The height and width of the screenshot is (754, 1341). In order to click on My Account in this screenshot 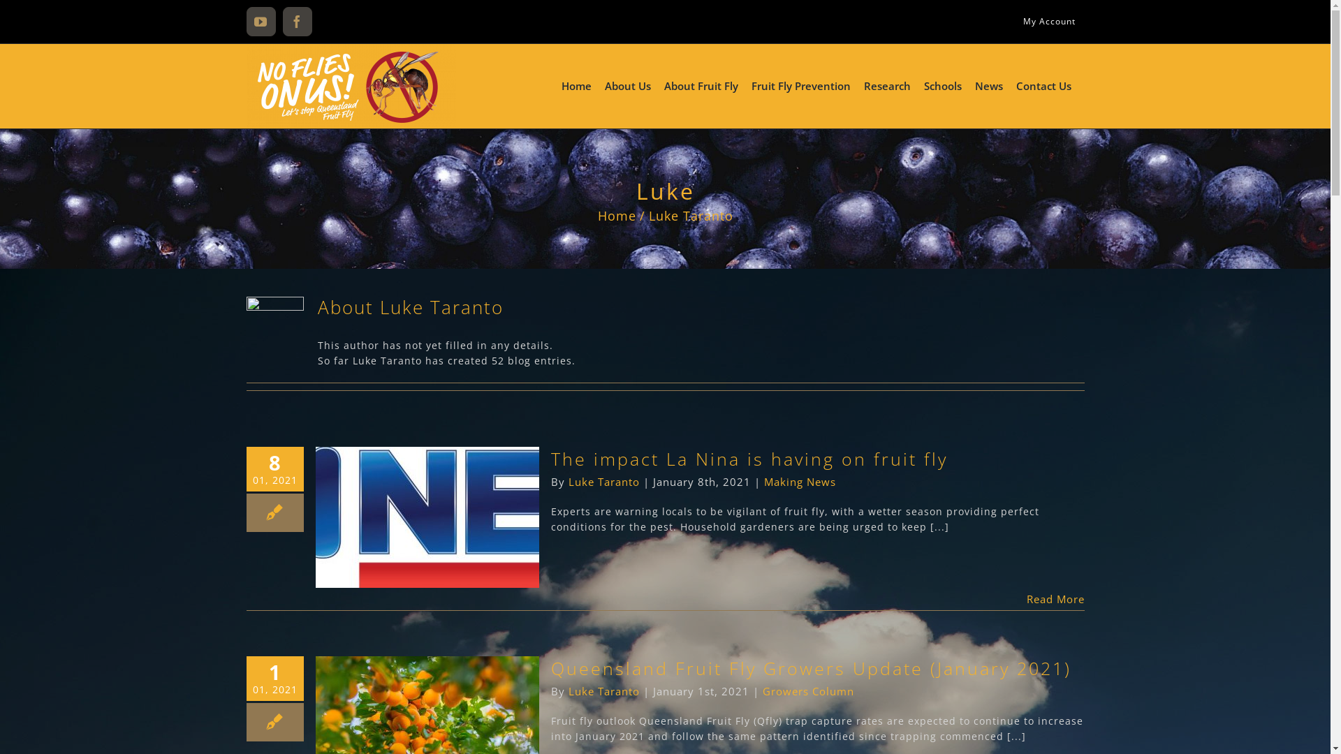, I will do `click(1049, 22)`.